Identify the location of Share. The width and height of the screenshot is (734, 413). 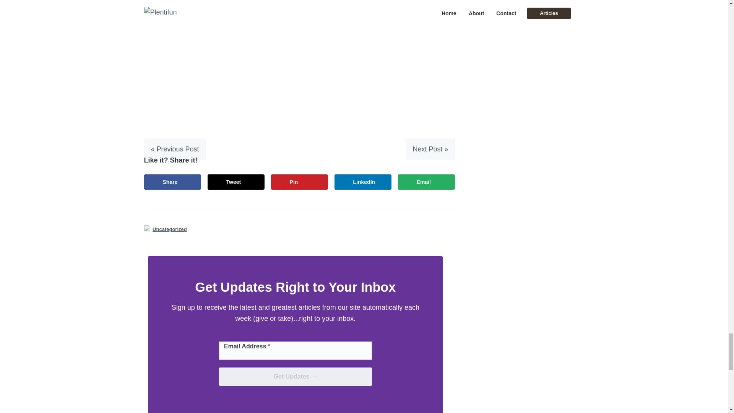
(172, 182).